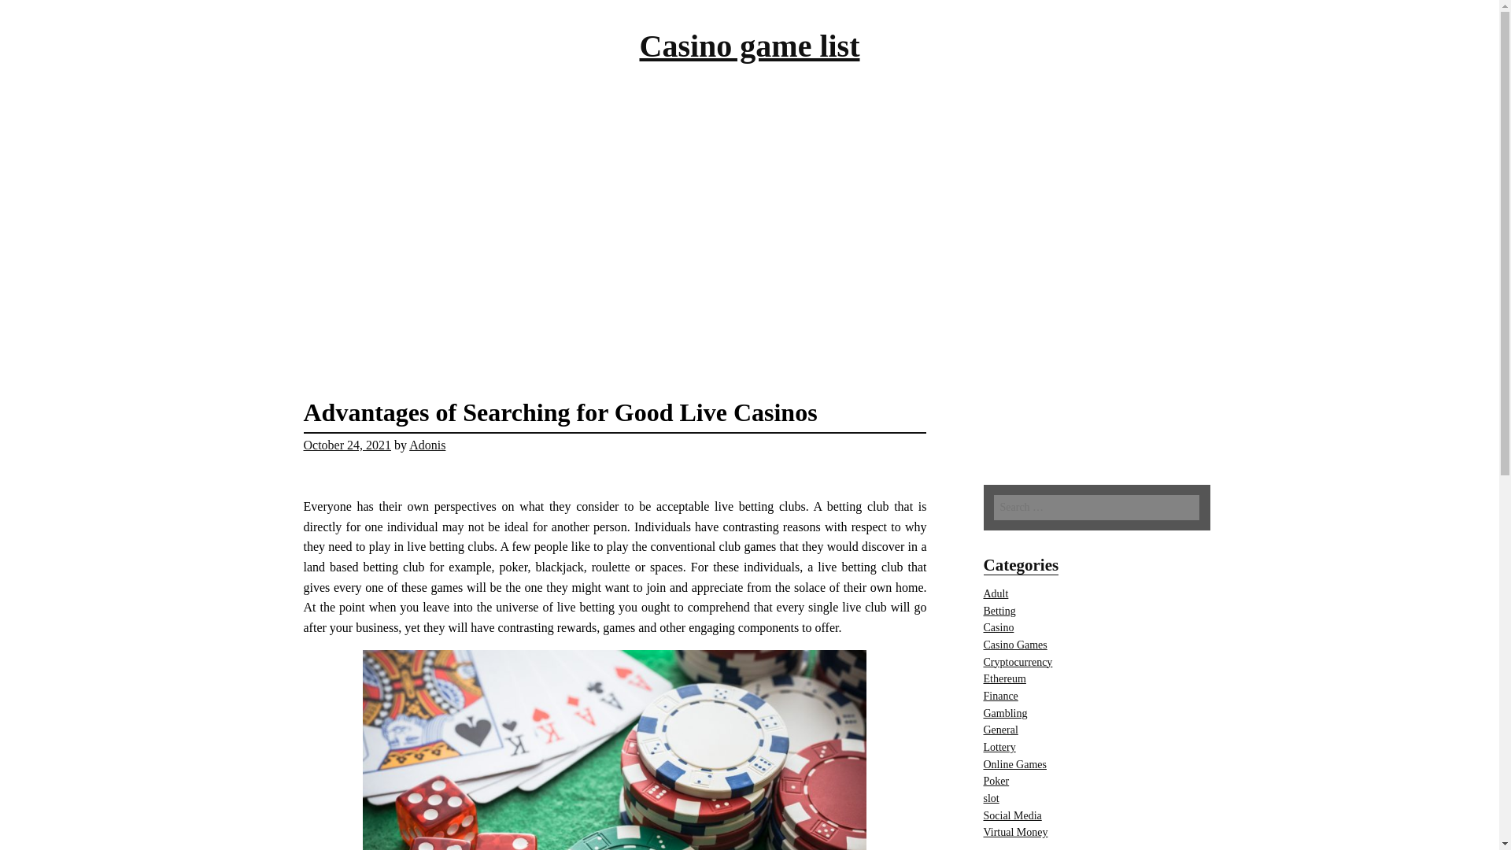 Image resolution: width=1511 pixels, height=850 pixels. I want to click on Betting, so click(999, 611).